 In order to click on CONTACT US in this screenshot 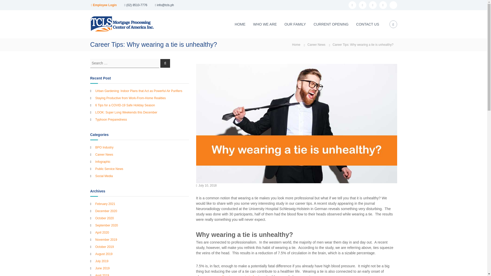, I will do `click(368, 24)`.